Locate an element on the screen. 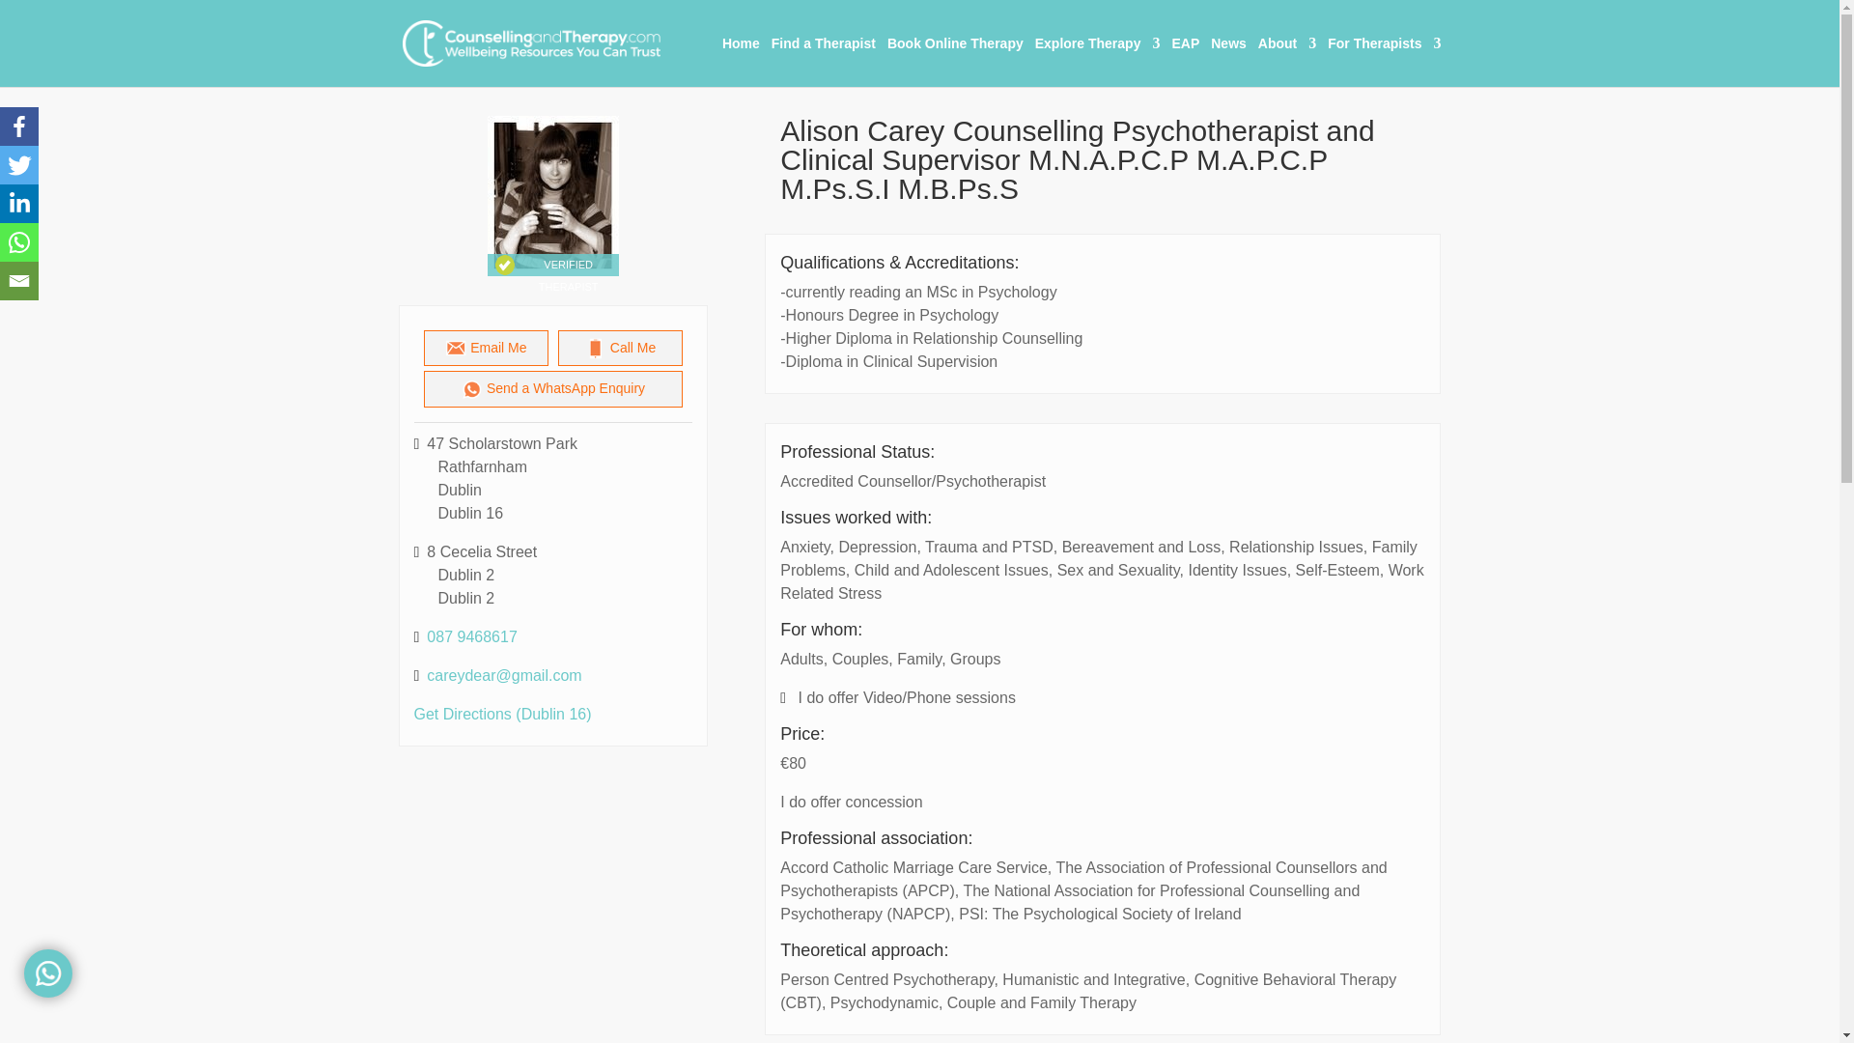  News is located at coordinates (1228, 61).